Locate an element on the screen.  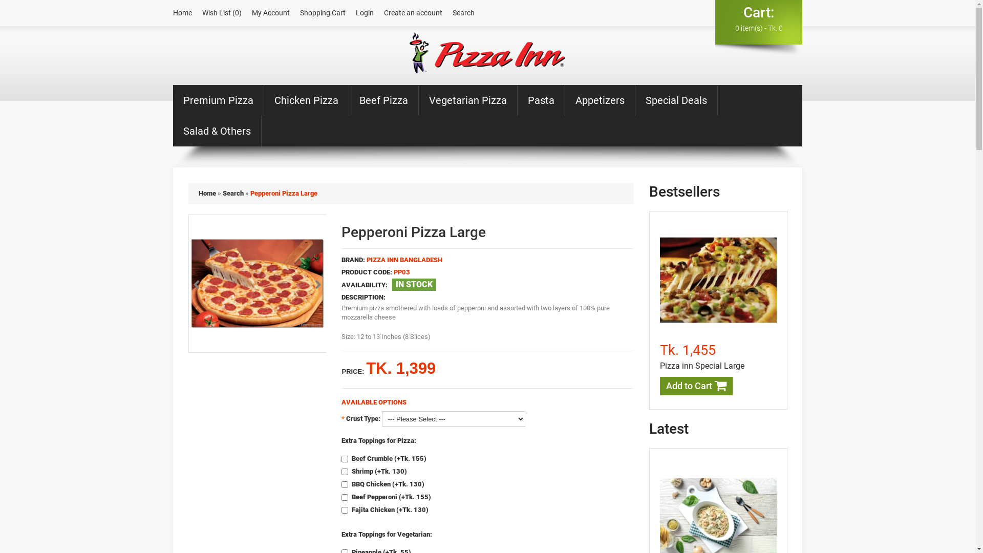
PIZZA INN BANGLADESH is located at coordinates (404, 260).